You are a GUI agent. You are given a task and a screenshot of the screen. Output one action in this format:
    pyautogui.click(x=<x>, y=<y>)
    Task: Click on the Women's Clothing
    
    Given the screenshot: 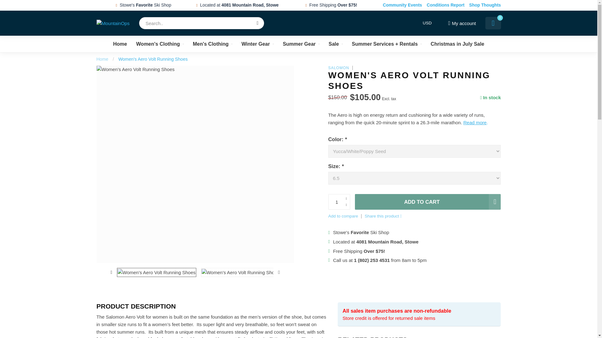 What is the action you would take?
    pyautogui.click(x=160, y=44)
    